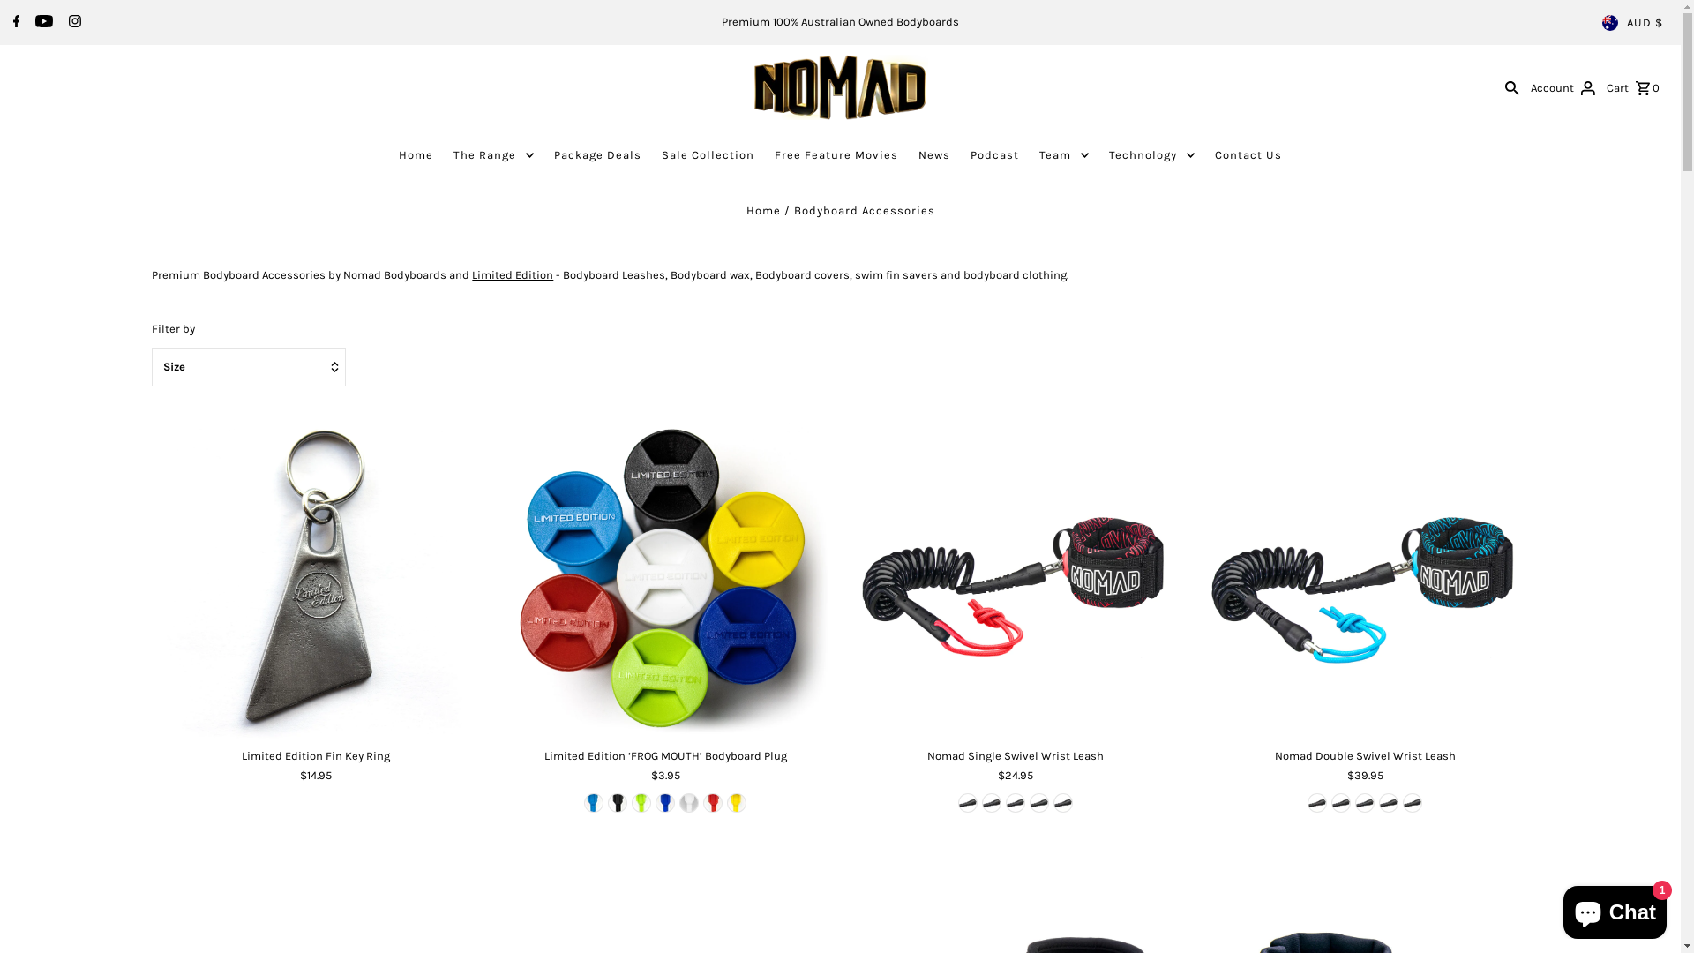 This screenshot has width=1694, height=953. Describe the element at coordinates (713, 803) in the screenshot. I see `Red` at that location.